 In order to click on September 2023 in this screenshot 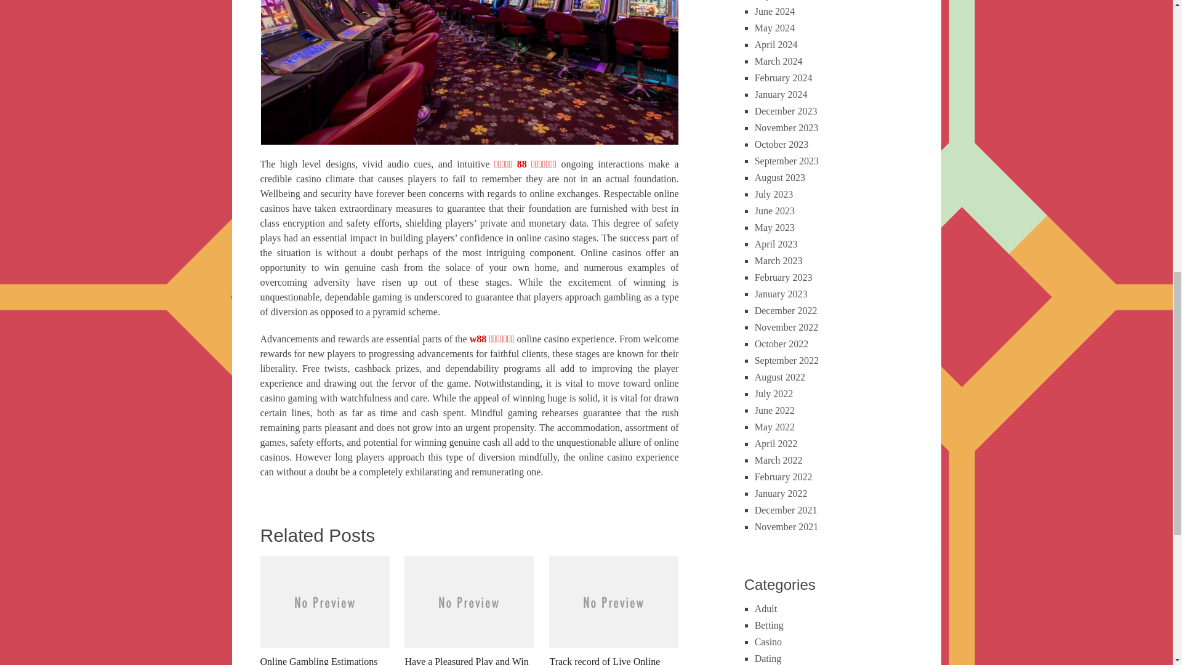, I will do `click(787, 161)`.